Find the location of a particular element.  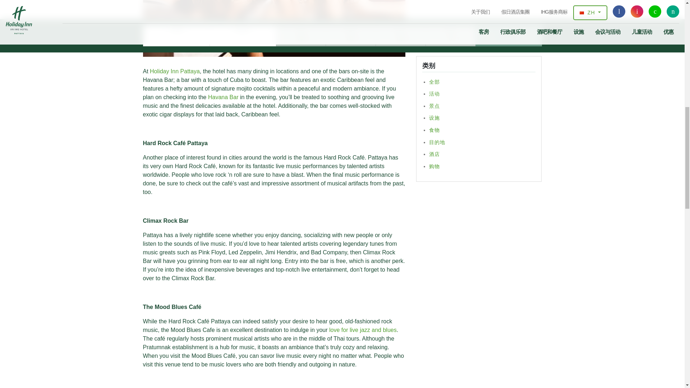

Havana Bar is located at coordinates (224, 97).